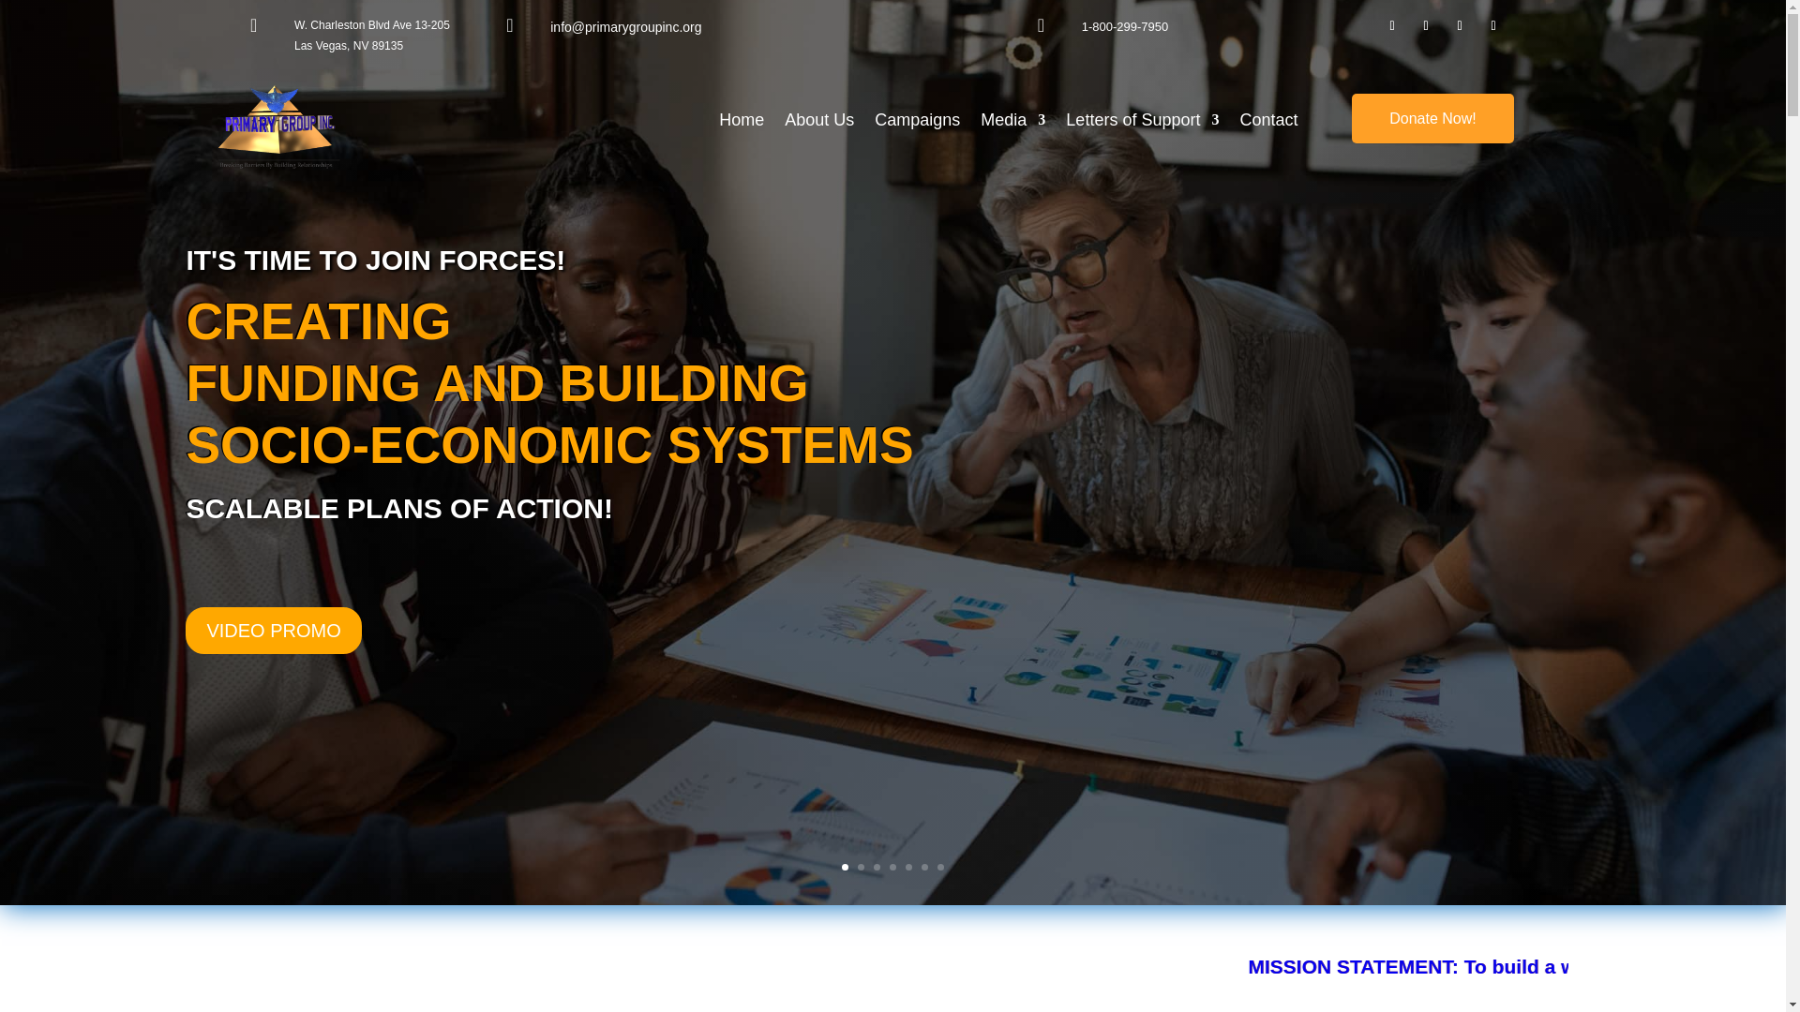 Image resolution: width=1800 pixels, height=1012 pixels. I want to click on Follow on LinkedIn, so click(1425, 26).